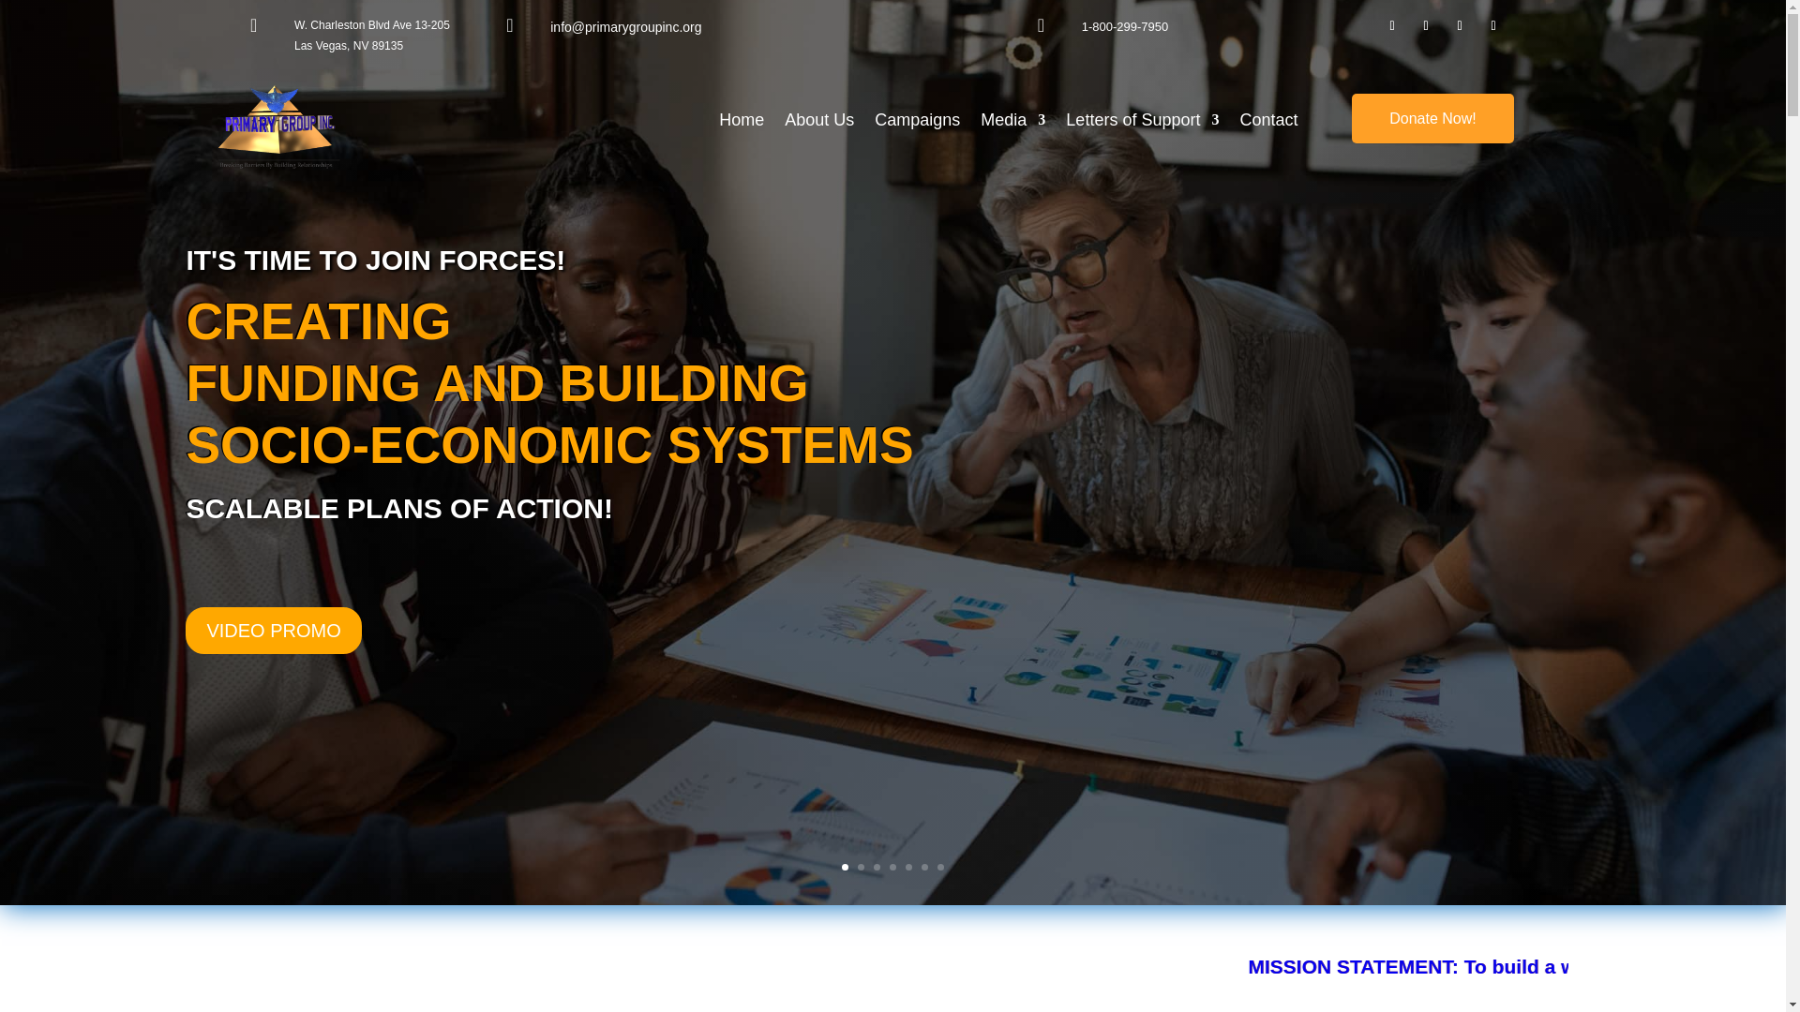 Image resolution: width=1800 pixels, height=1012 pixels. I want to click on Follow on LinkedIn, so click(1425, 26).